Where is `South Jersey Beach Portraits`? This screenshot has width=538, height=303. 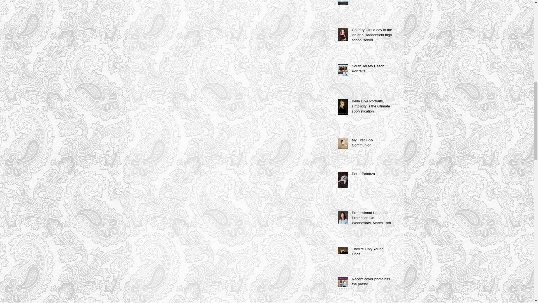
South Jersey Beach Portraits is located at coordinates (372, 70).